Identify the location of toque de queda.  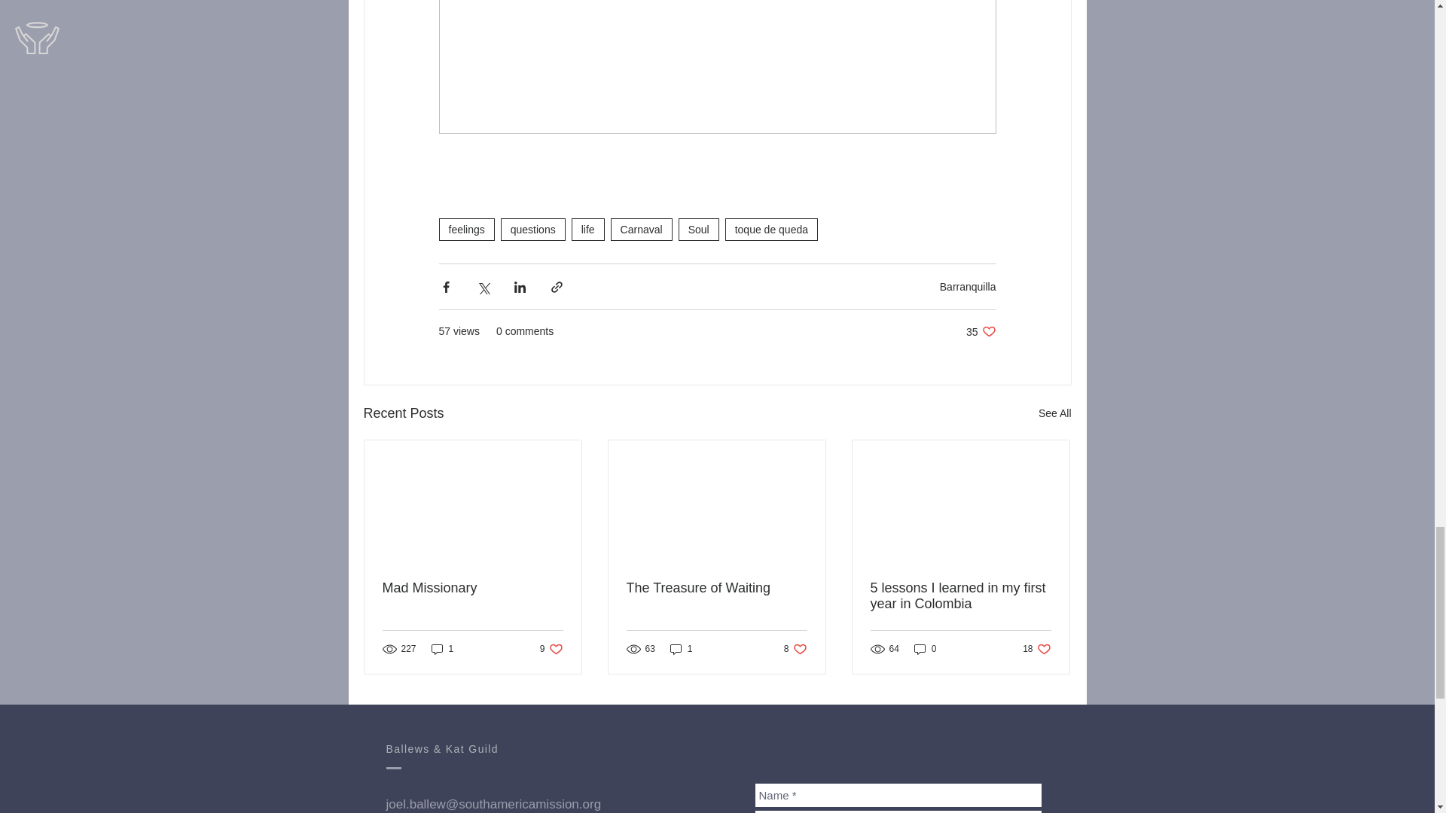
(698, 229).